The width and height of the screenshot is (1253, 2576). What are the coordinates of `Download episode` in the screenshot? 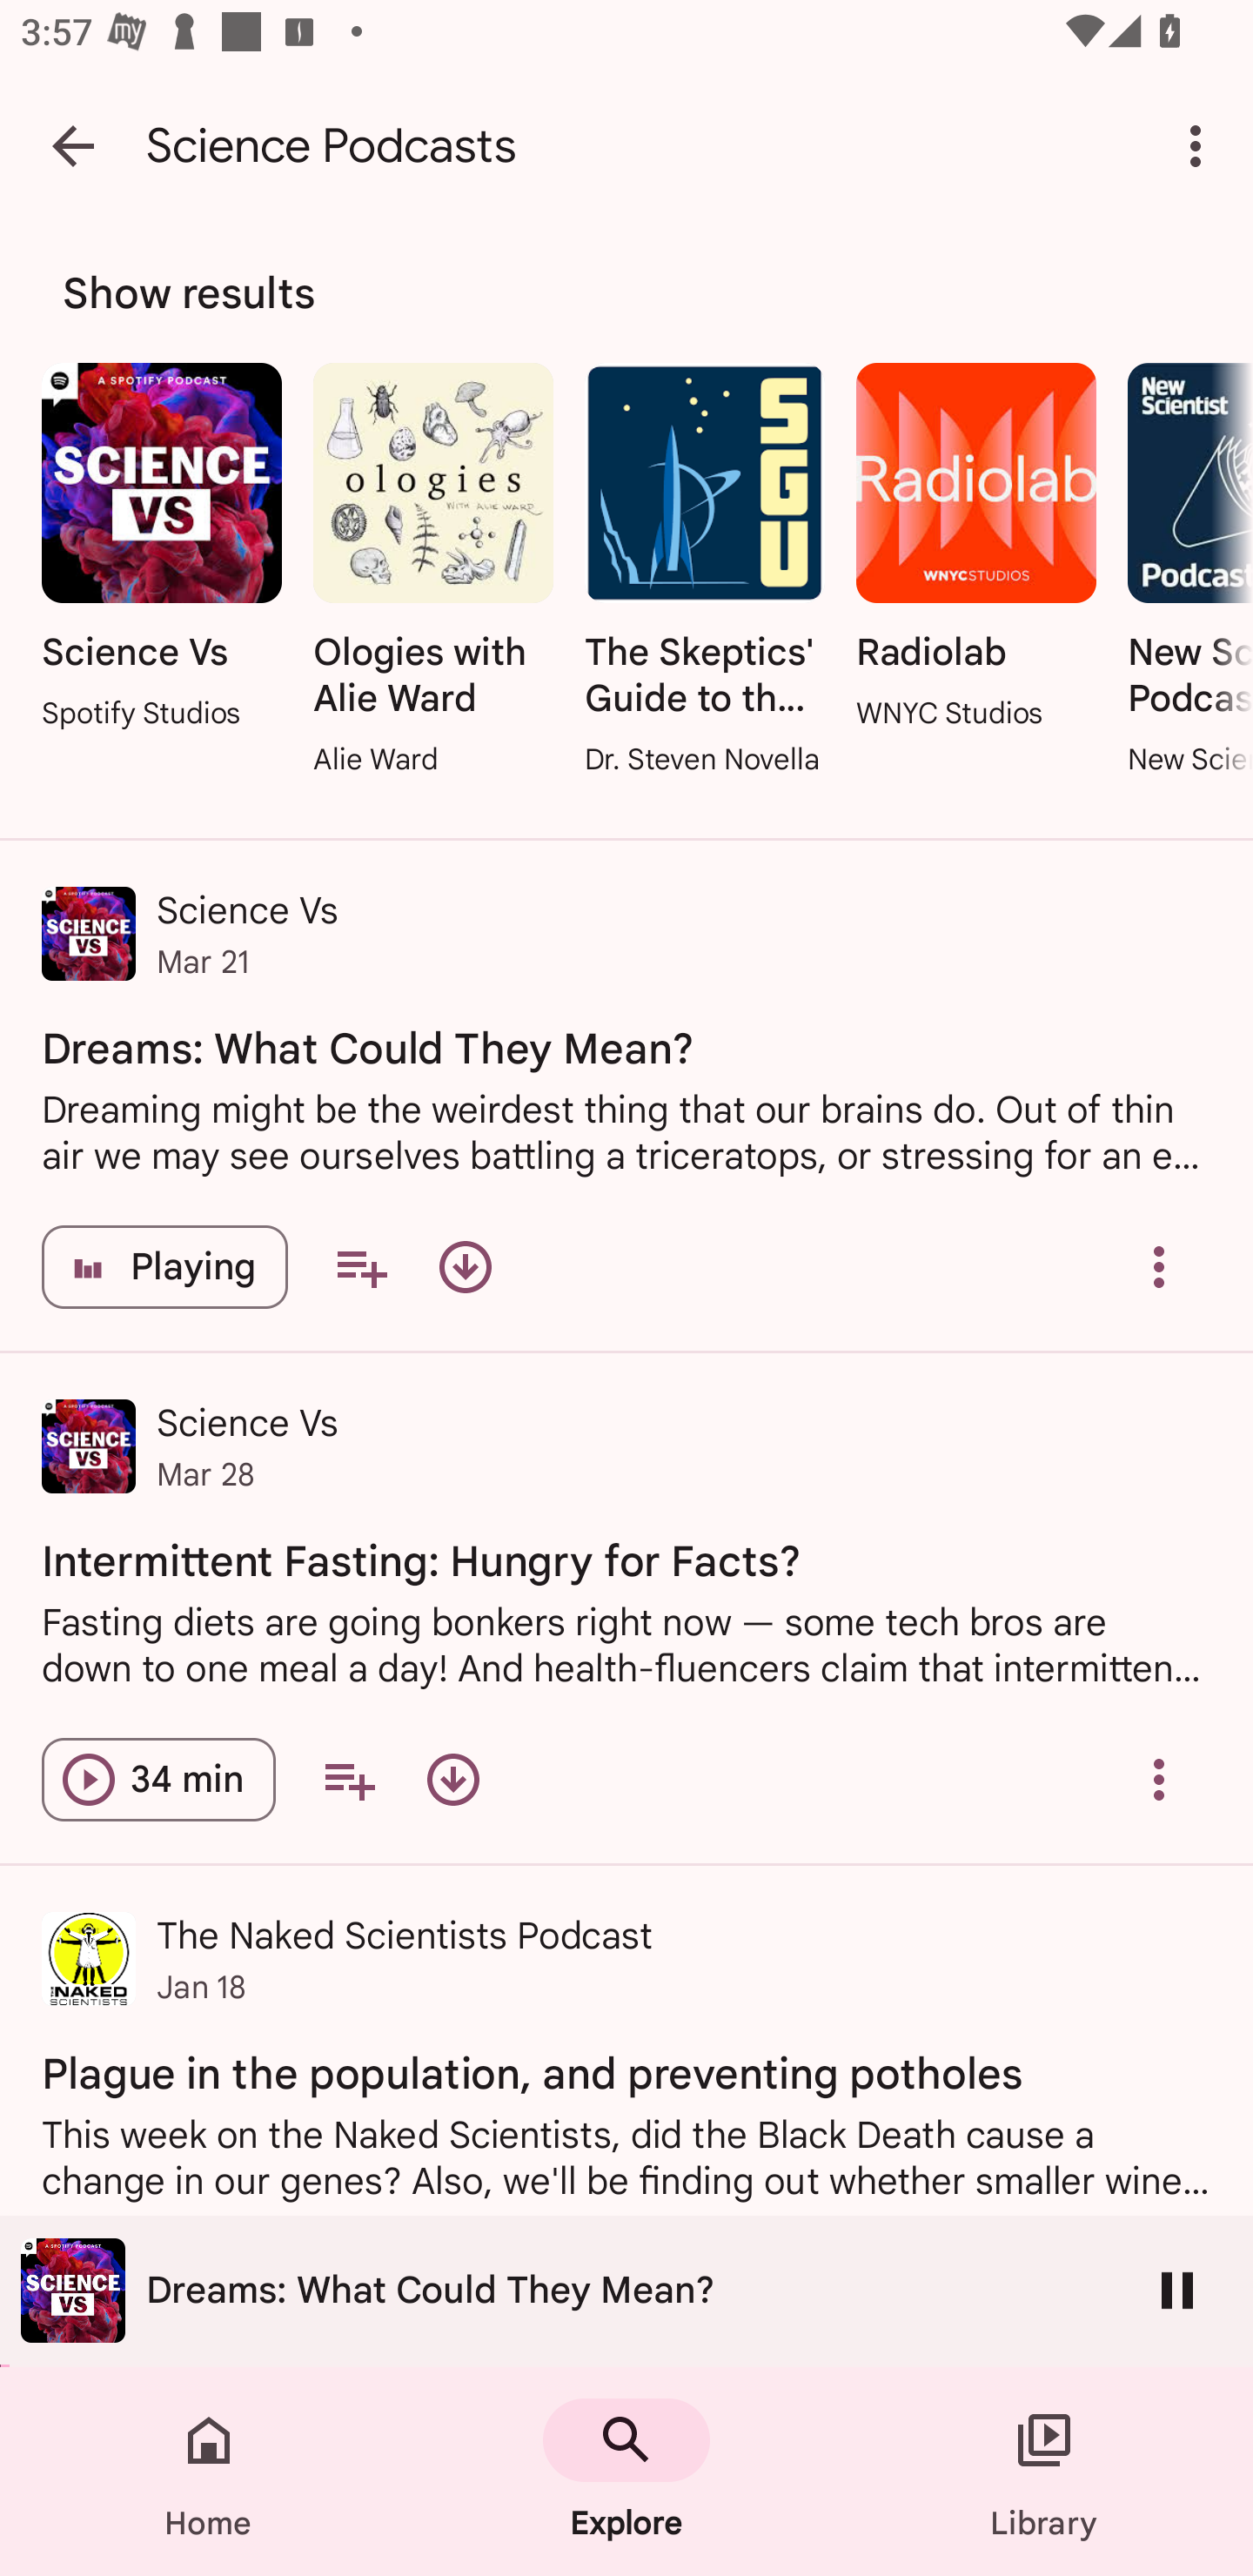 It's located at (465, 1267).